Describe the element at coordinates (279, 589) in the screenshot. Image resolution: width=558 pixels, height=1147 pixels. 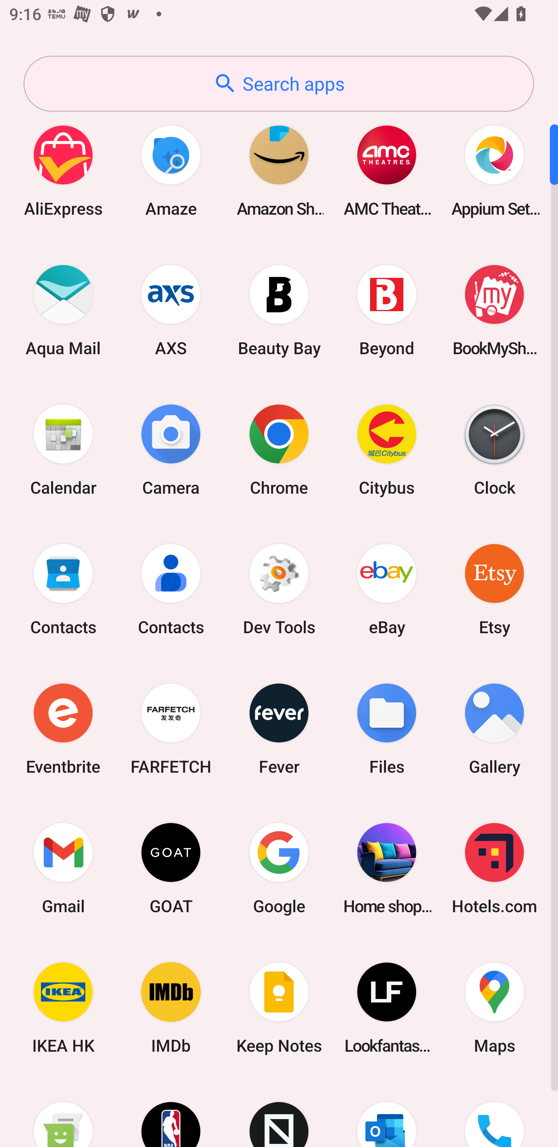
I see `Dev Tools` at that location.